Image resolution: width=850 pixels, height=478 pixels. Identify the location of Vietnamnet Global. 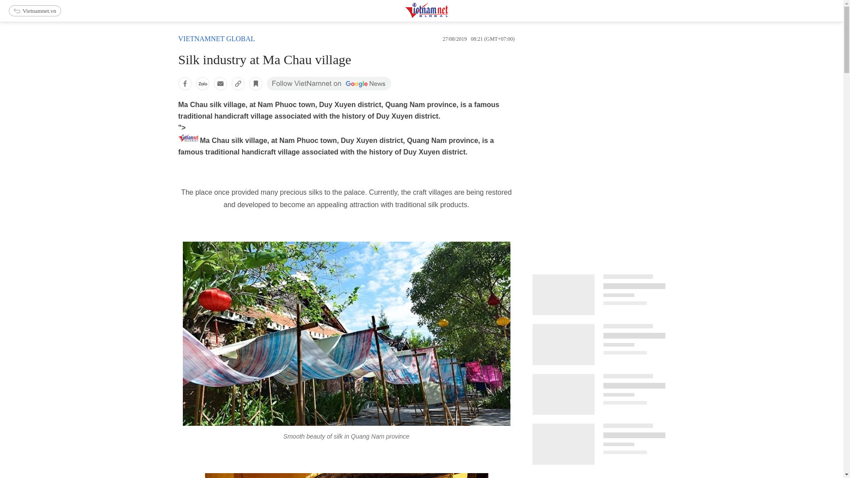
(448, 16).